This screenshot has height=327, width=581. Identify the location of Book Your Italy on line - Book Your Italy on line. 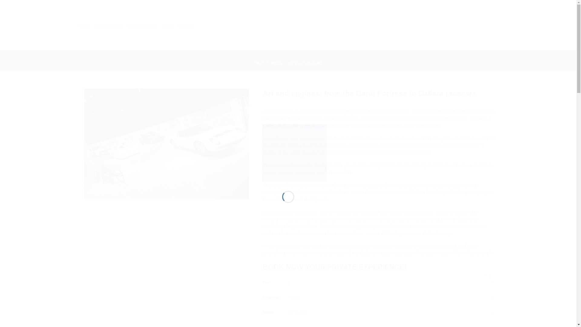
(37, 25).